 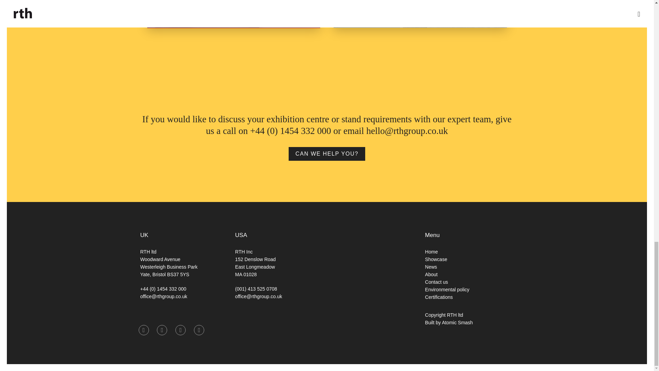 What do you see at coordinates (431, 274) in the screenshot?
I see `About` at bounding box center [431, 274].